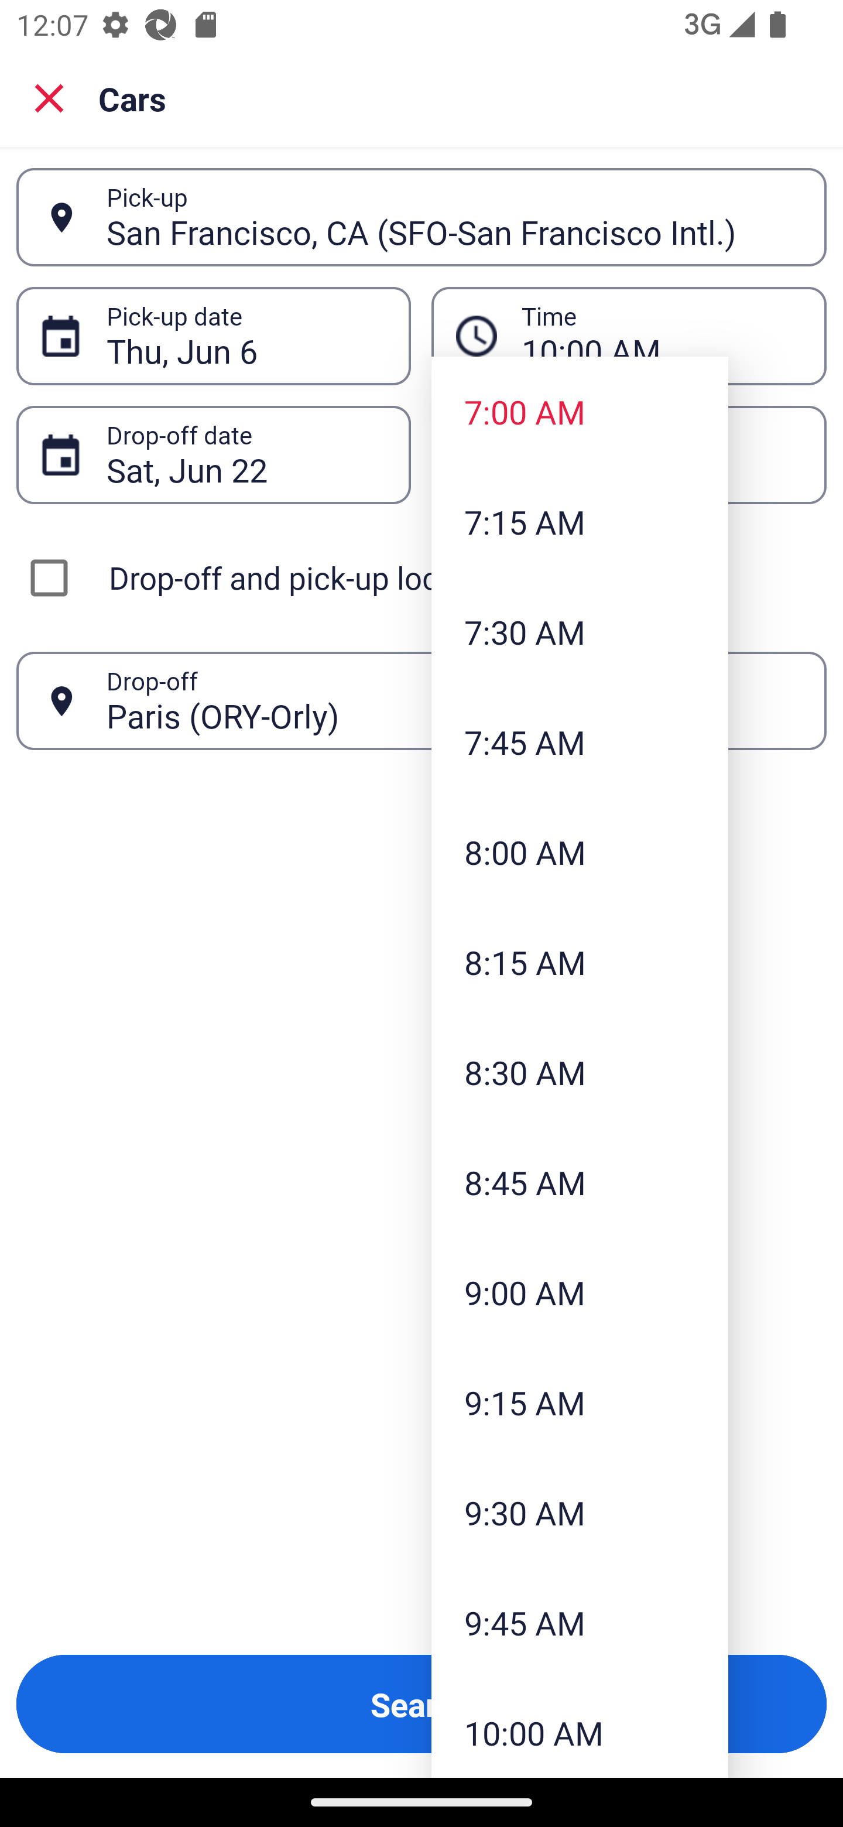  I want to click on 9:15 AM, so click(580, 1403).